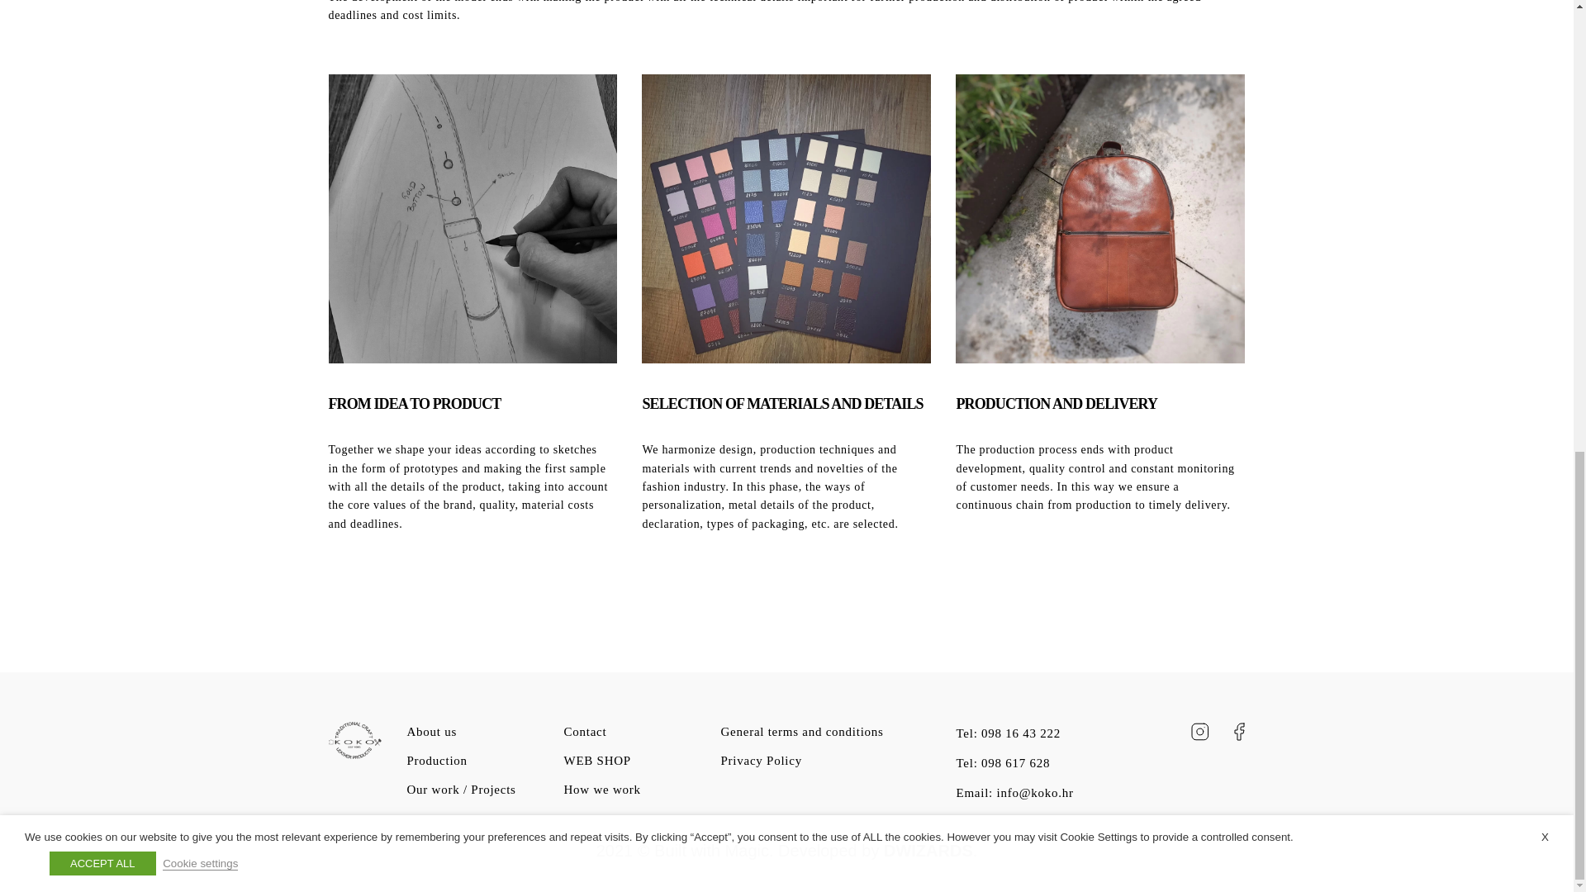 This screenshot has width=1586, height=892. I want to click on General terms and conditions, so click(801, 732).